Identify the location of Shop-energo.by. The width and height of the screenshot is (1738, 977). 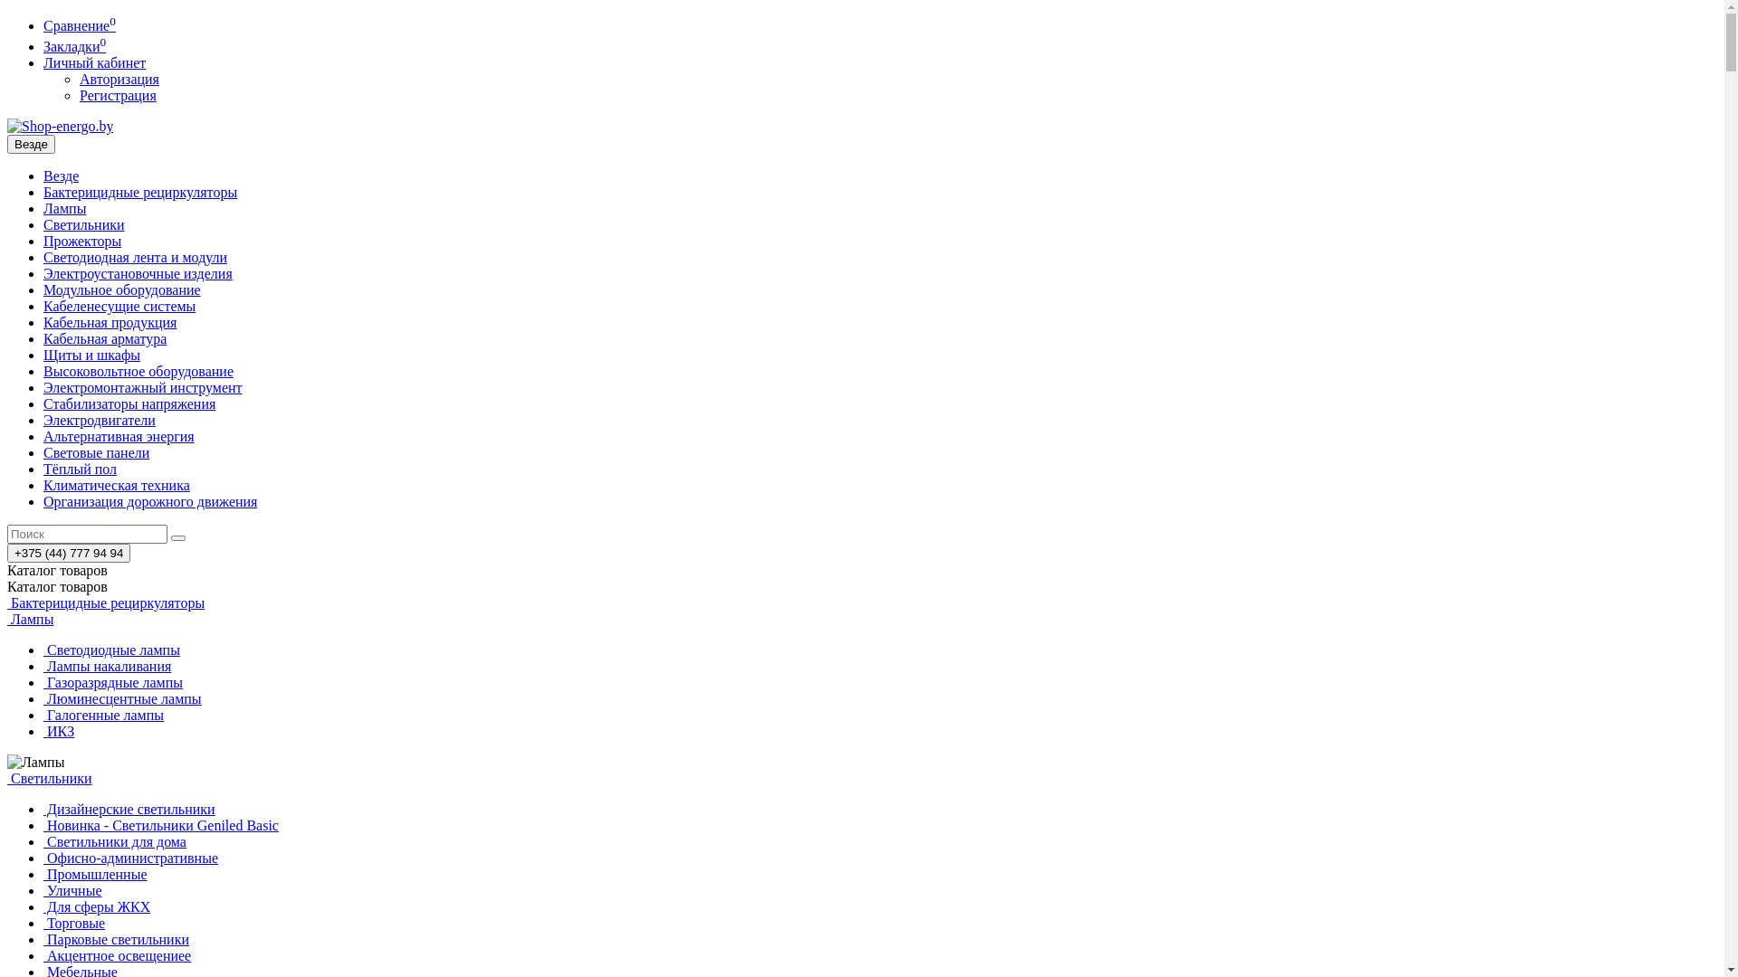
(60, 127).